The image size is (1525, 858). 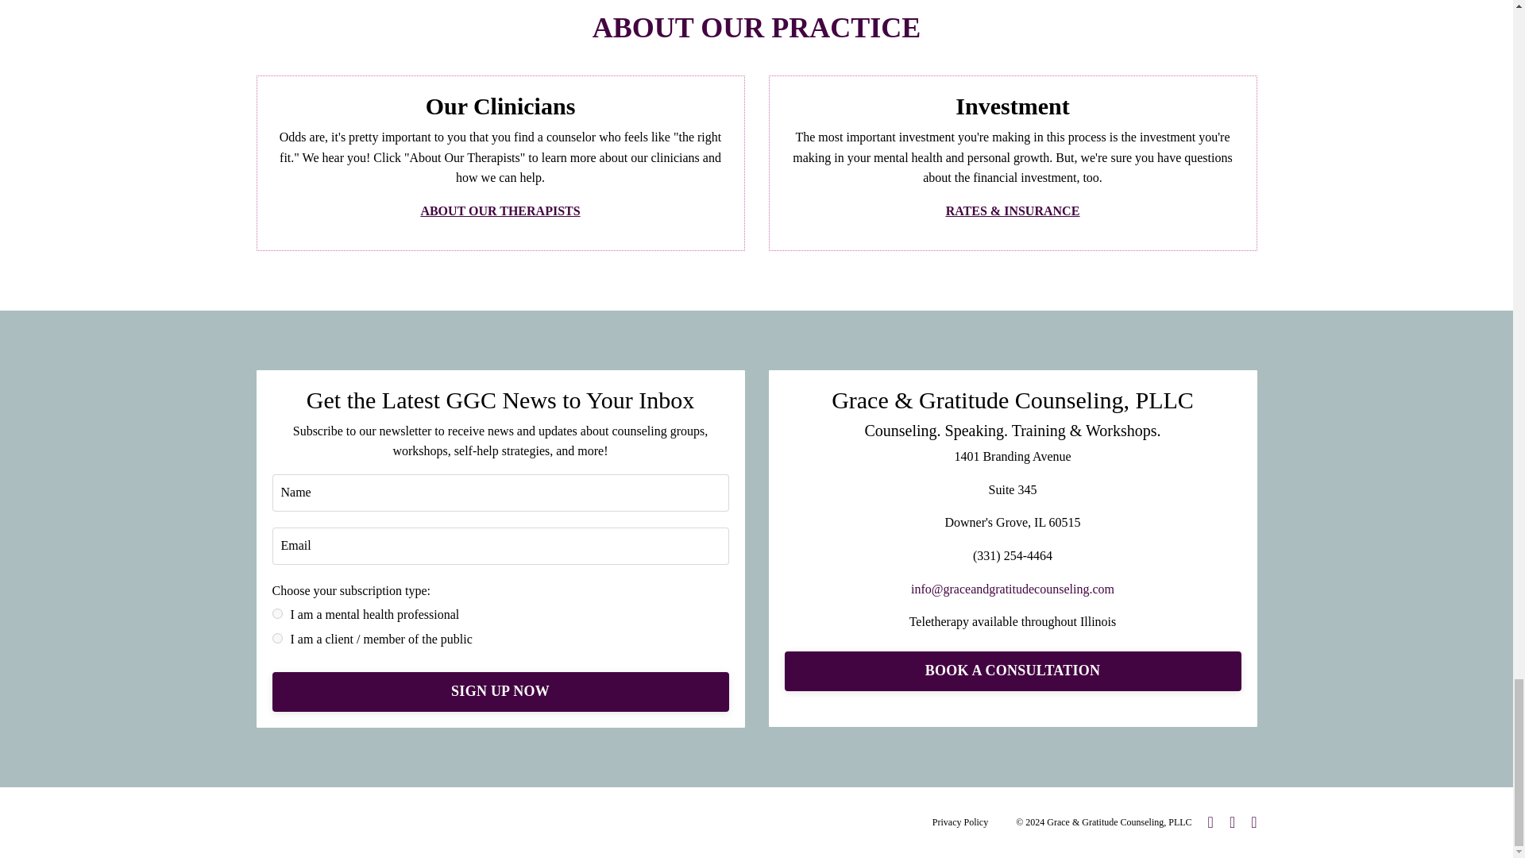 What do you see at coordinates (500, 211) in the screenshot?
I see `ABOUT OUR THERAPISTS` at bounding box center [500, 211].